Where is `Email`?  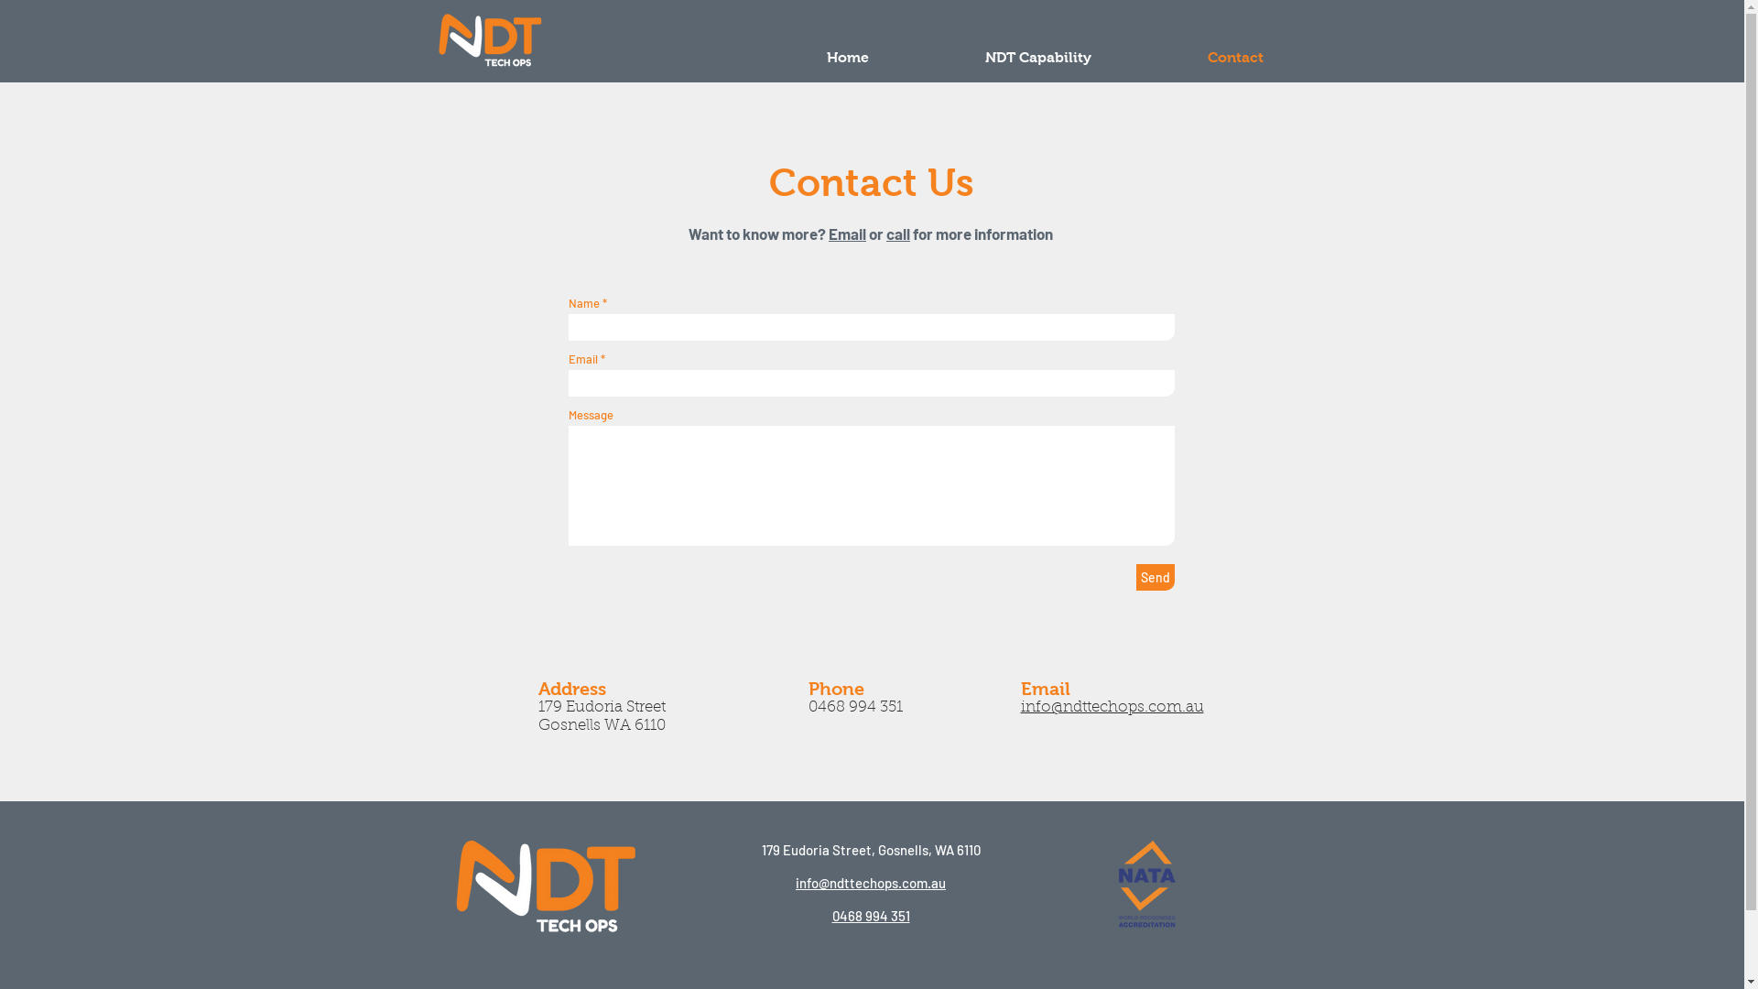
Email is located at coordinates (848, 234).